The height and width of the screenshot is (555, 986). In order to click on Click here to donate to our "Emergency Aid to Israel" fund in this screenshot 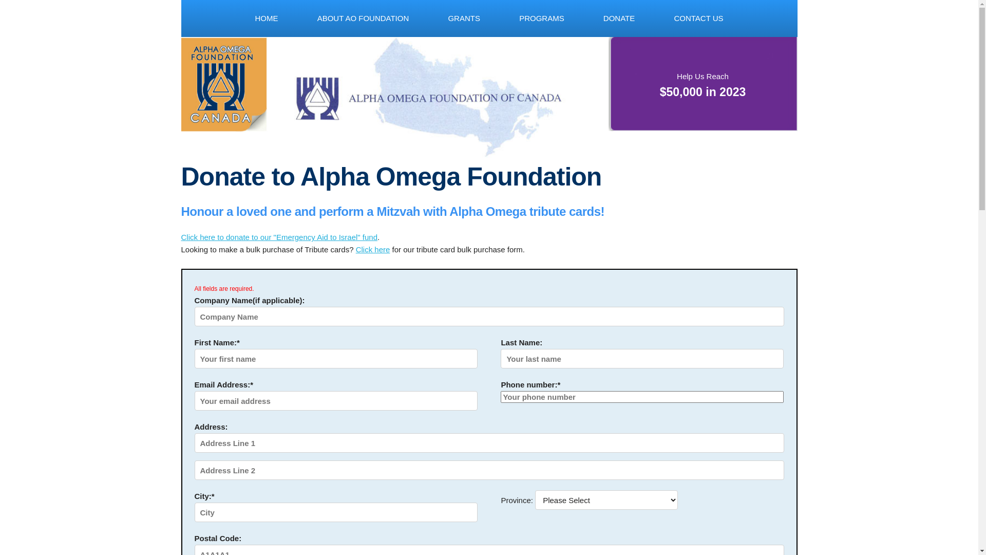, I will do `click(279, 237)`.